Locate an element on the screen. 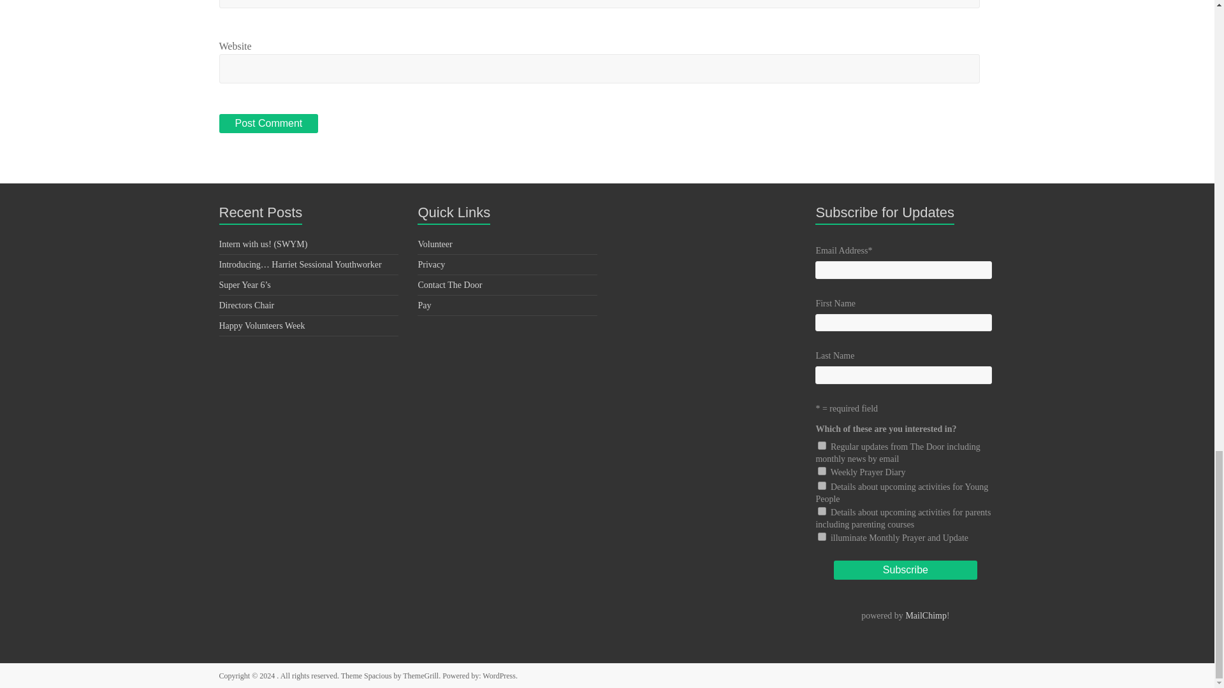 Image resolution: width=1224 pixels, height=688 pixels. Spacious is located at coordinates (377, 676).